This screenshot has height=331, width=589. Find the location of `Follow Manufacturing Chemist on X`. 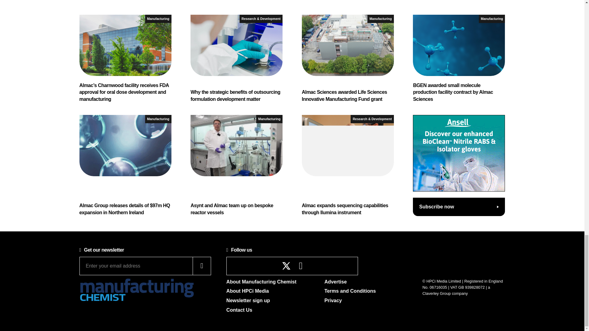

Follow Manufacturing Chemist on X is located at coordinates (287, 266).